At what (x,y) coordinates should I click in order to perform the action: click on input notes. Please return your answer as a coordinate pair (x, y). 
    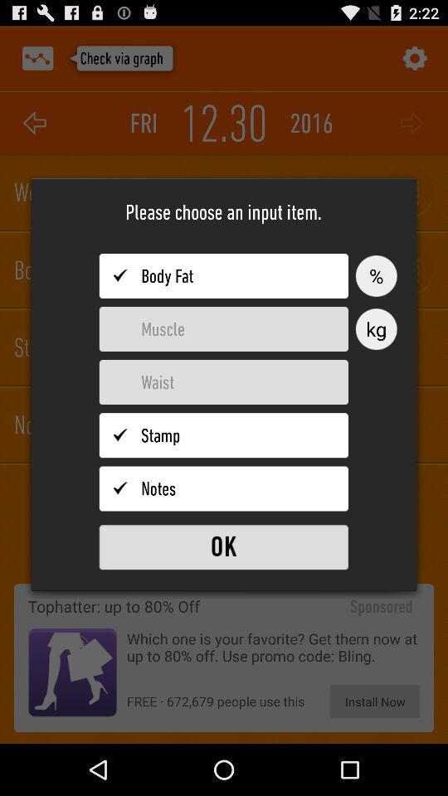
    Looking at the image, I should click on (224, 488).